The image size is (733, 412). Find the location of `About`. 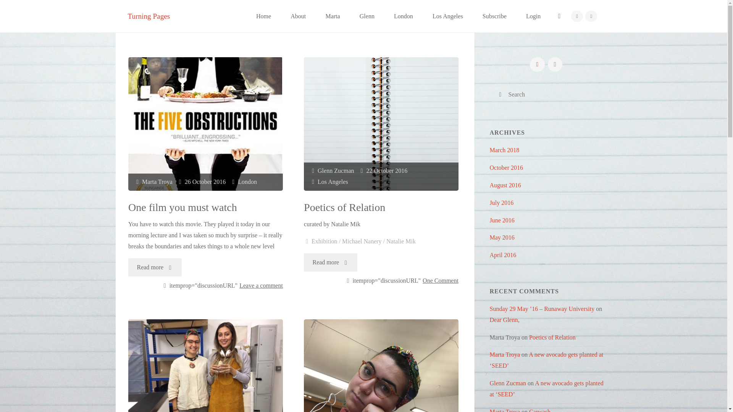

About is located at coordinates (298, 16).